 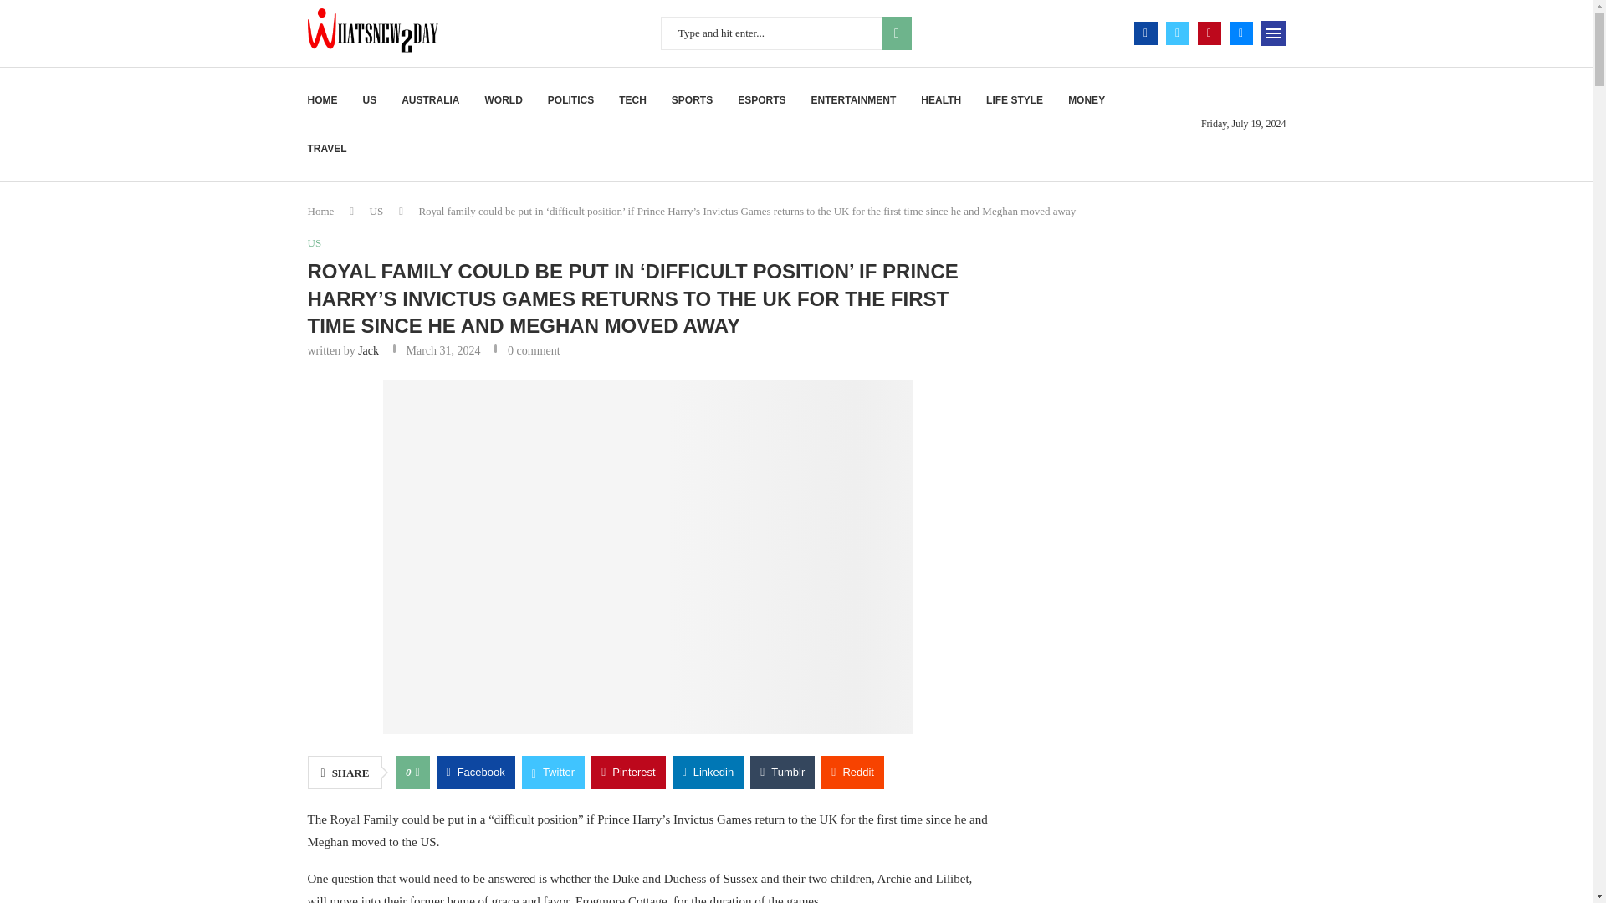 What do you see at coordinates (761, 100) in the screenshot?
I see `ESPORTS` at bounding box center [761, 100].